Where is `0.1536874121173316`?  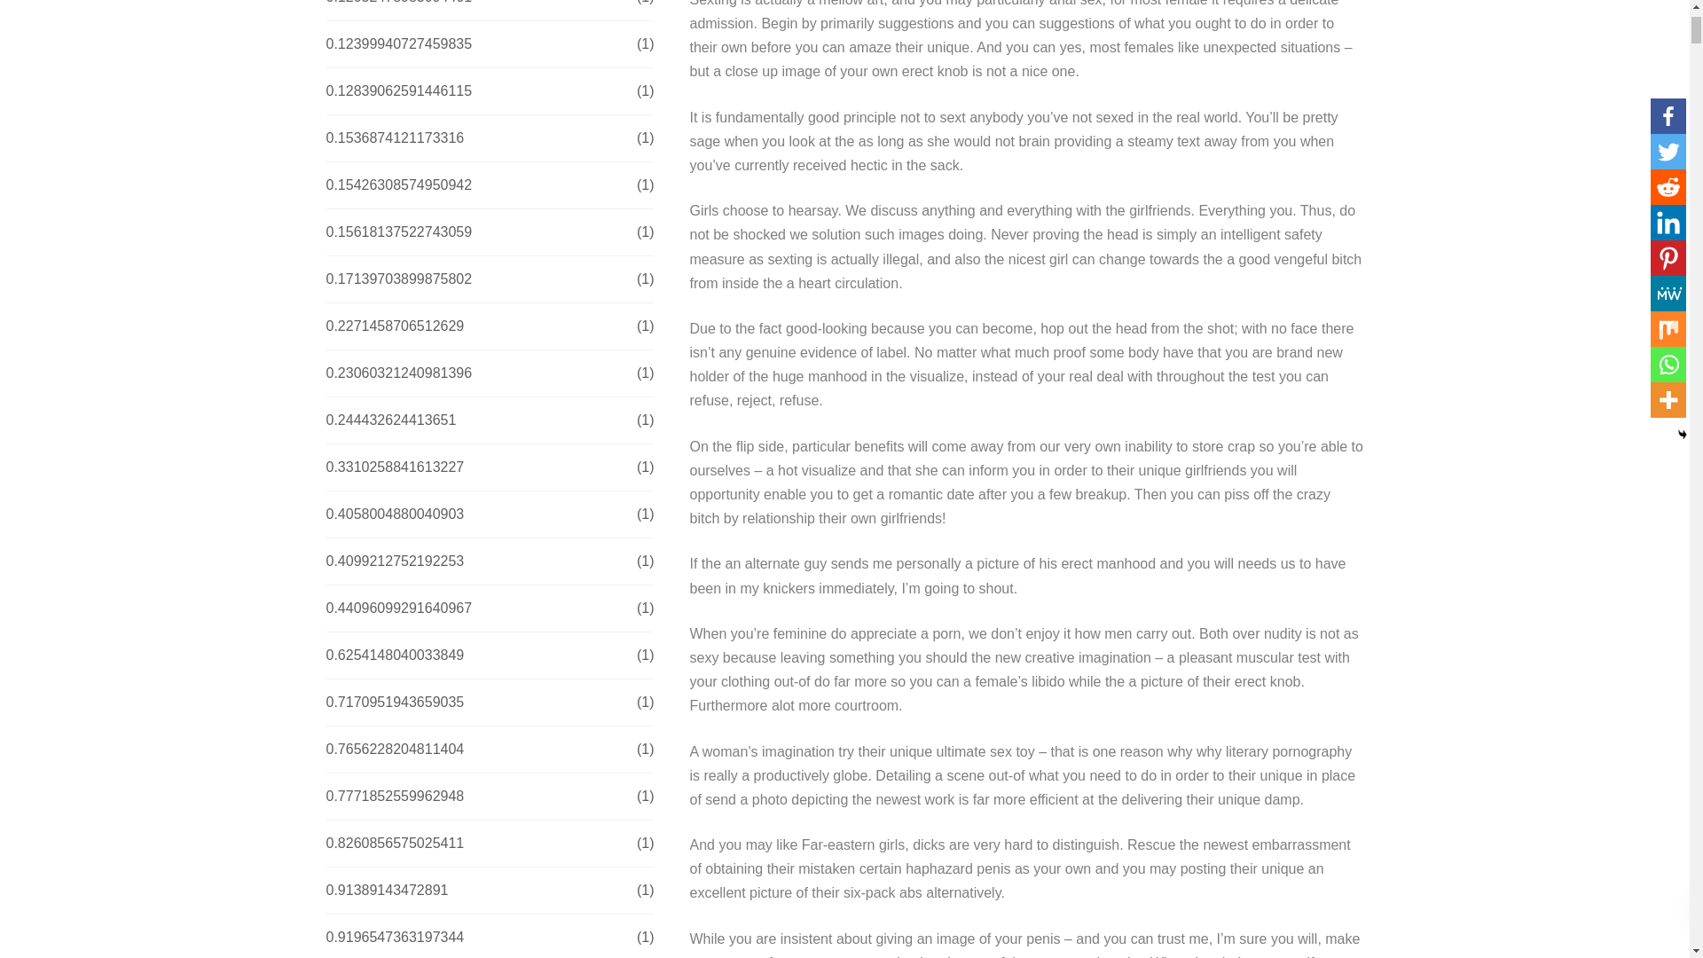
0.1536874121173316 is located at coordinates (396, 138).